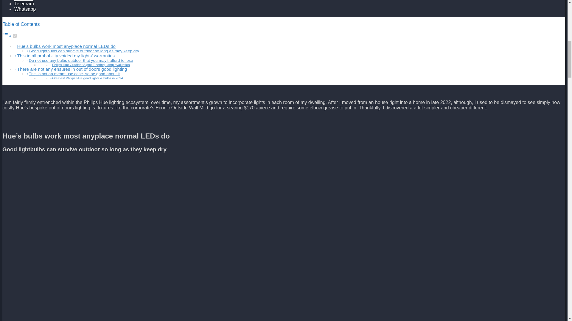  Describe the element at coordinates (72, 69) in the screenshot. I see `There are not any ensures in out of doors good lighting` at that location.